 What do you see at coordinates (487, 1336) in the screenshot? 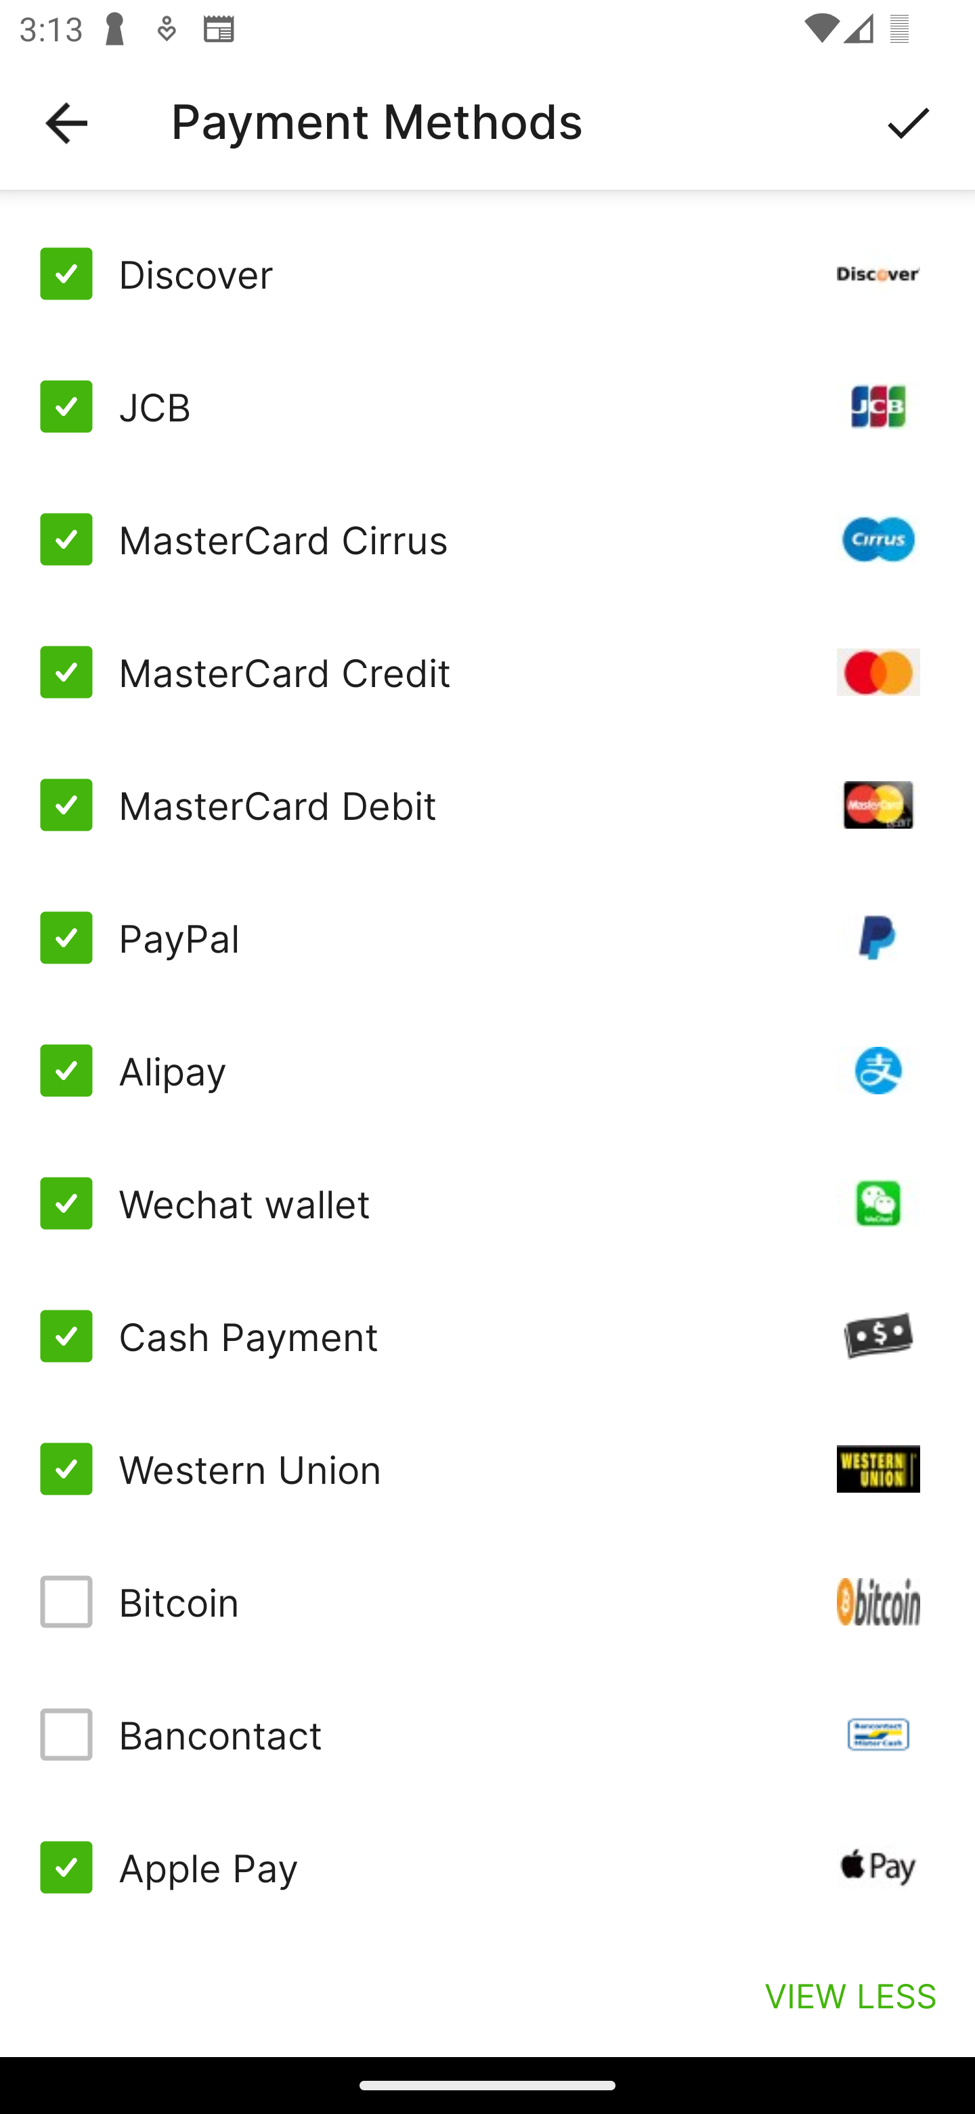
I see `Cash Payment` at bounding box center [487, 1336].